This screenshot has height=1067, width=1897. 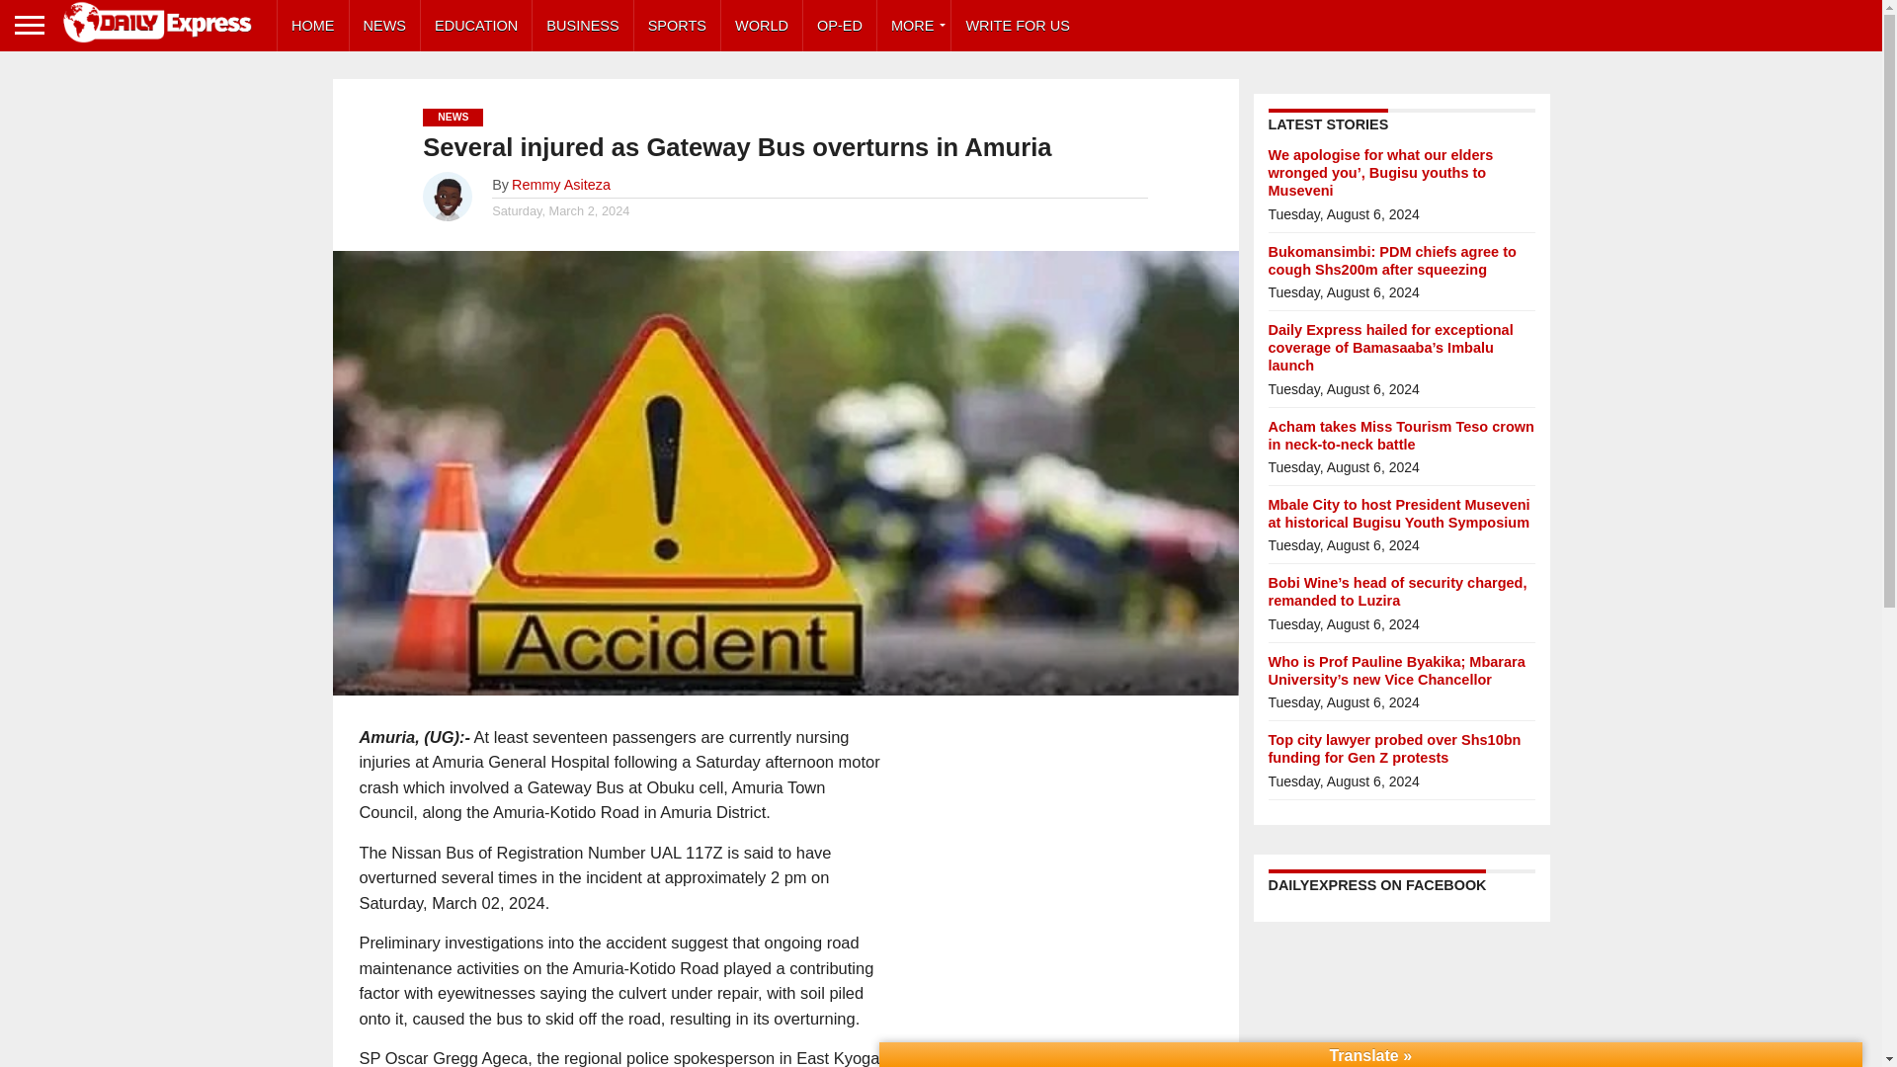 What do you see at coordinates (312, 26) in the screenshot?
I see `HOME` at bounding box center [312, 26].